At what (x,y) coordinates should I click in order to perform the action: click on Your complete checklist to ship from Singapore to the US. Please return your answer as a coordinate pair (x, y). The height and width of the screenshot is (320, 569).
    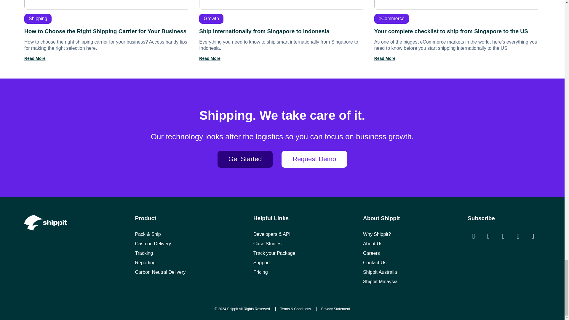
    Looking at the image, I should click on (457, 30).